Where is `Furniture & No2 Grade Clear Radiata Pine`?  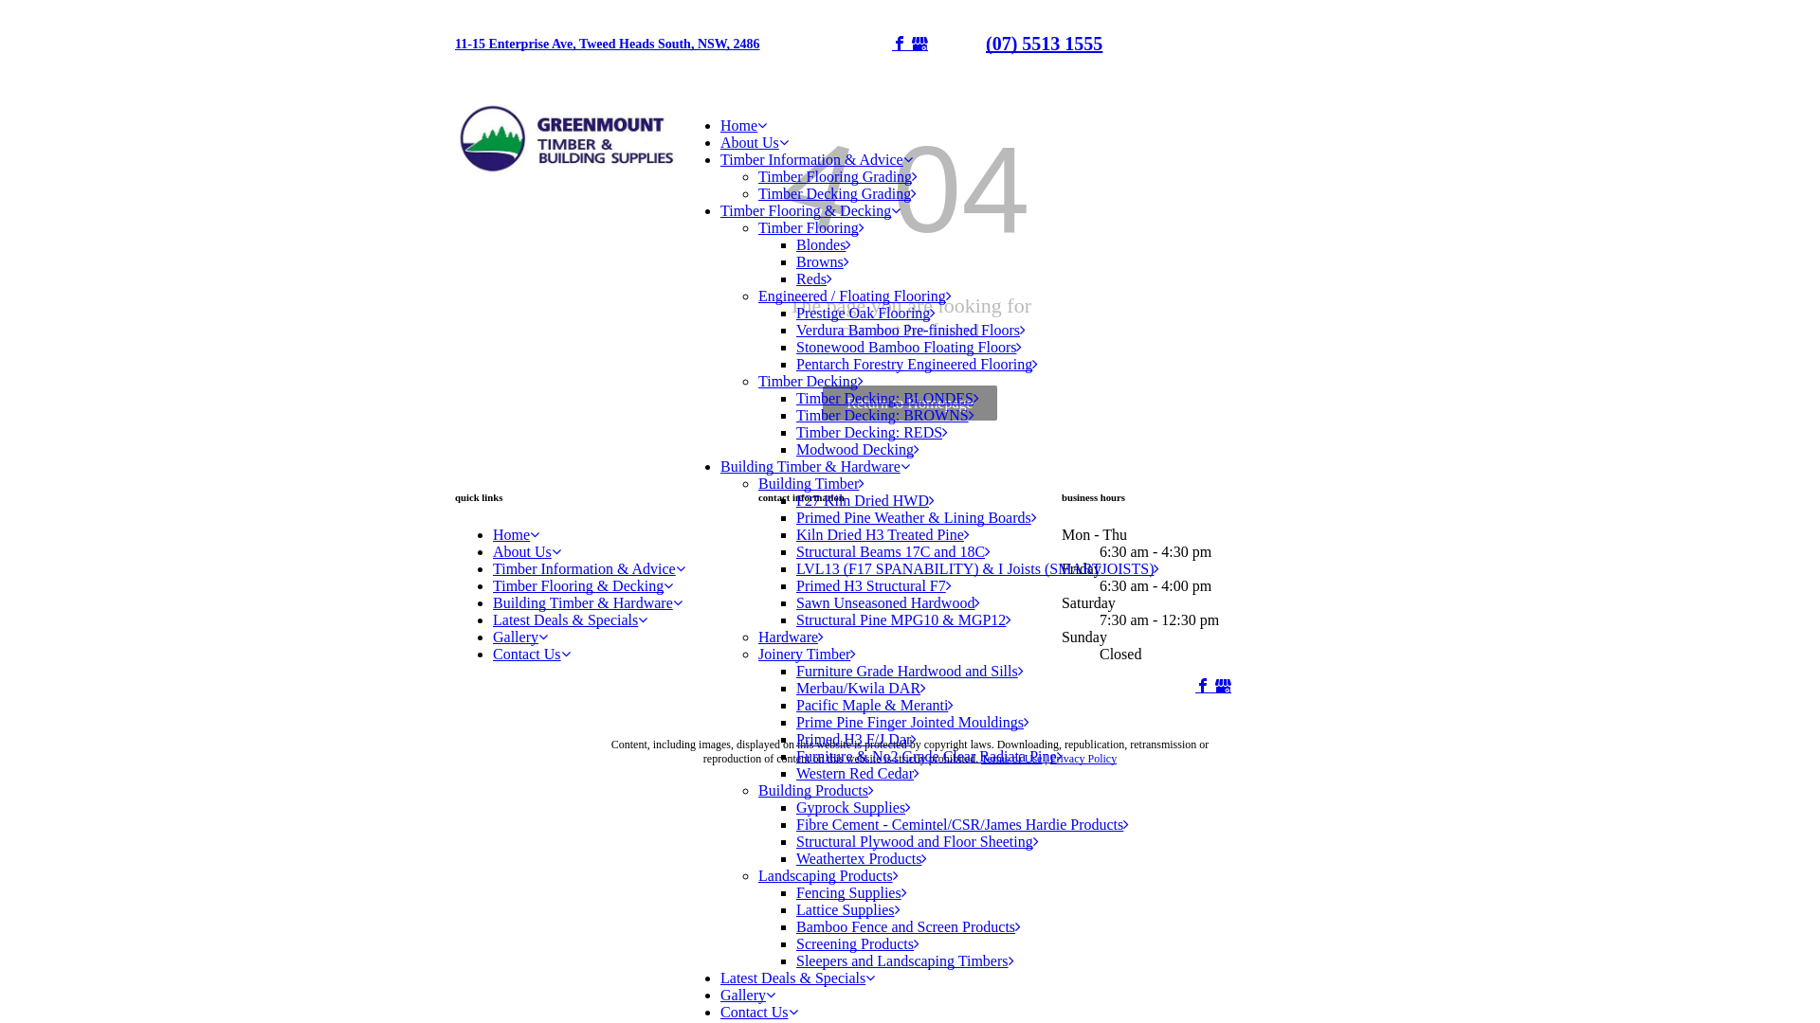
Furniture & No2 Grade Clear Radiata Pine is located at coordinates (929, 756).